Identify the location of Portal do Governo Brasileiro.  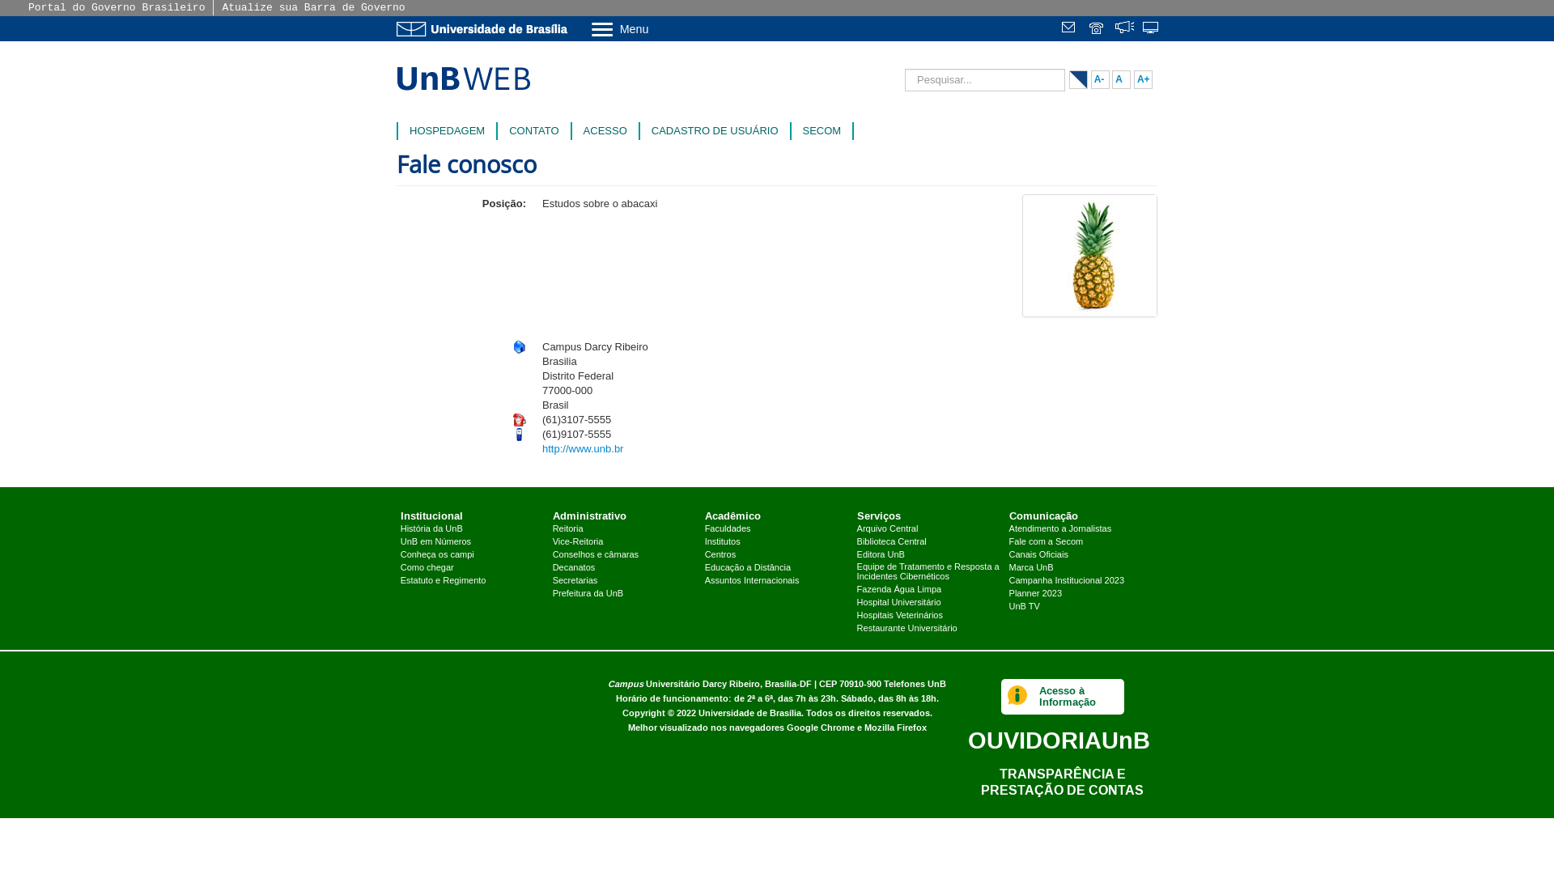
(117, 8).